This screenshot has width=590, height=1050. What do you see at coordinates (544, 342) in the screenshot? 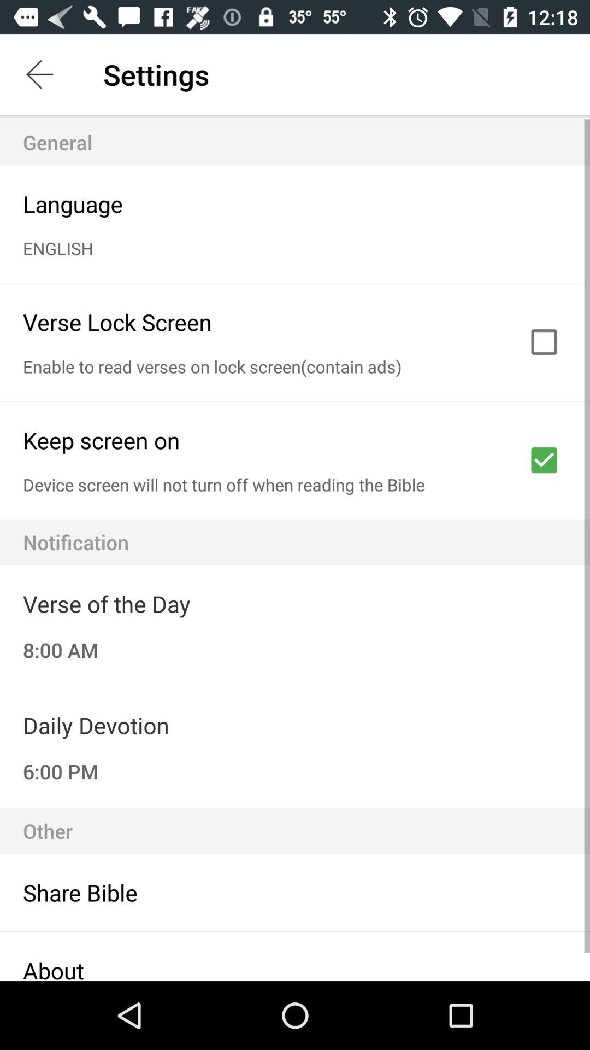
I see `tick box option` at bounding box center [544, 342].